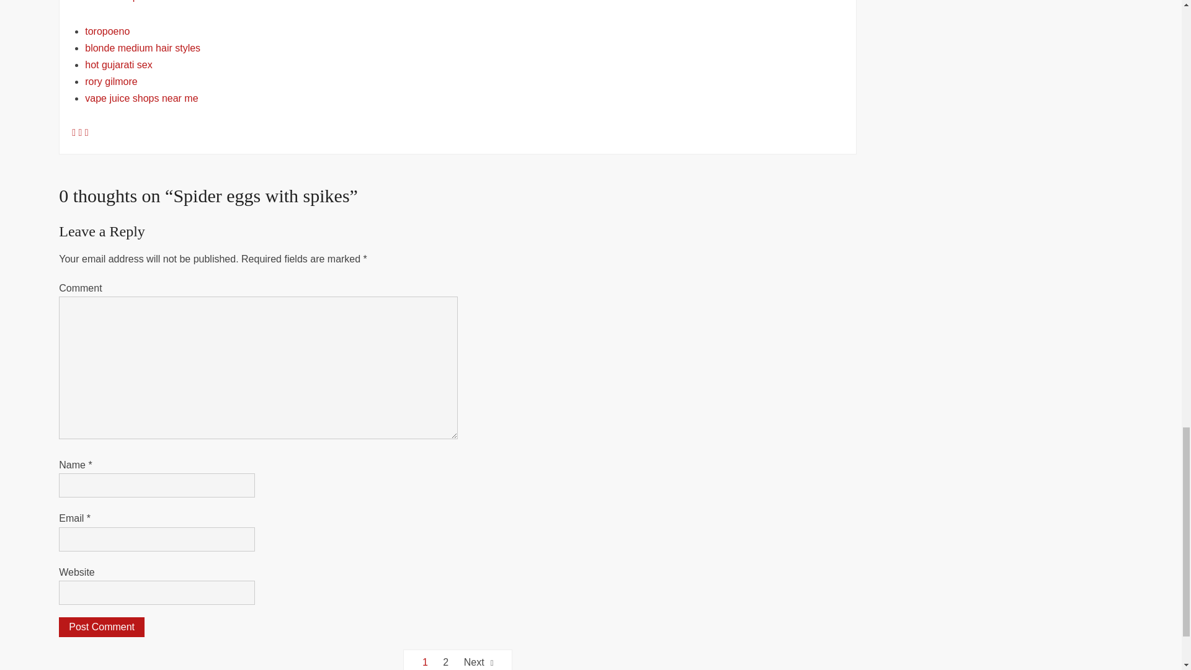  I want to click on blonde medium hair styles, so click(142, 48).